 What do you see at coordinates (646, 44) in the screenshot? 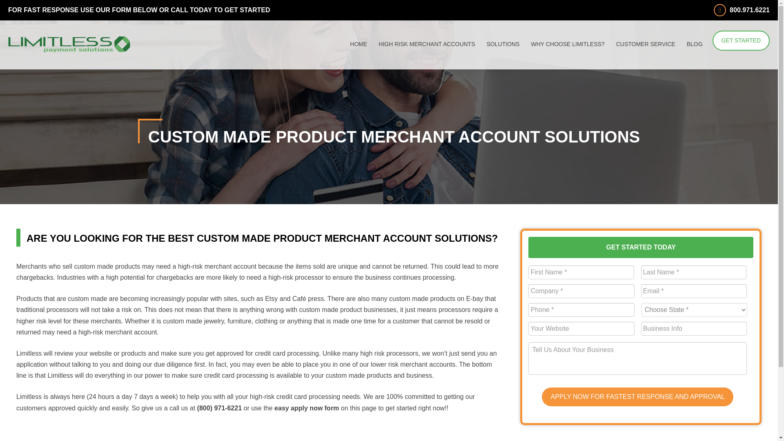
I see `CUSTOMER SERVICE` at bounding box center [646, 44].